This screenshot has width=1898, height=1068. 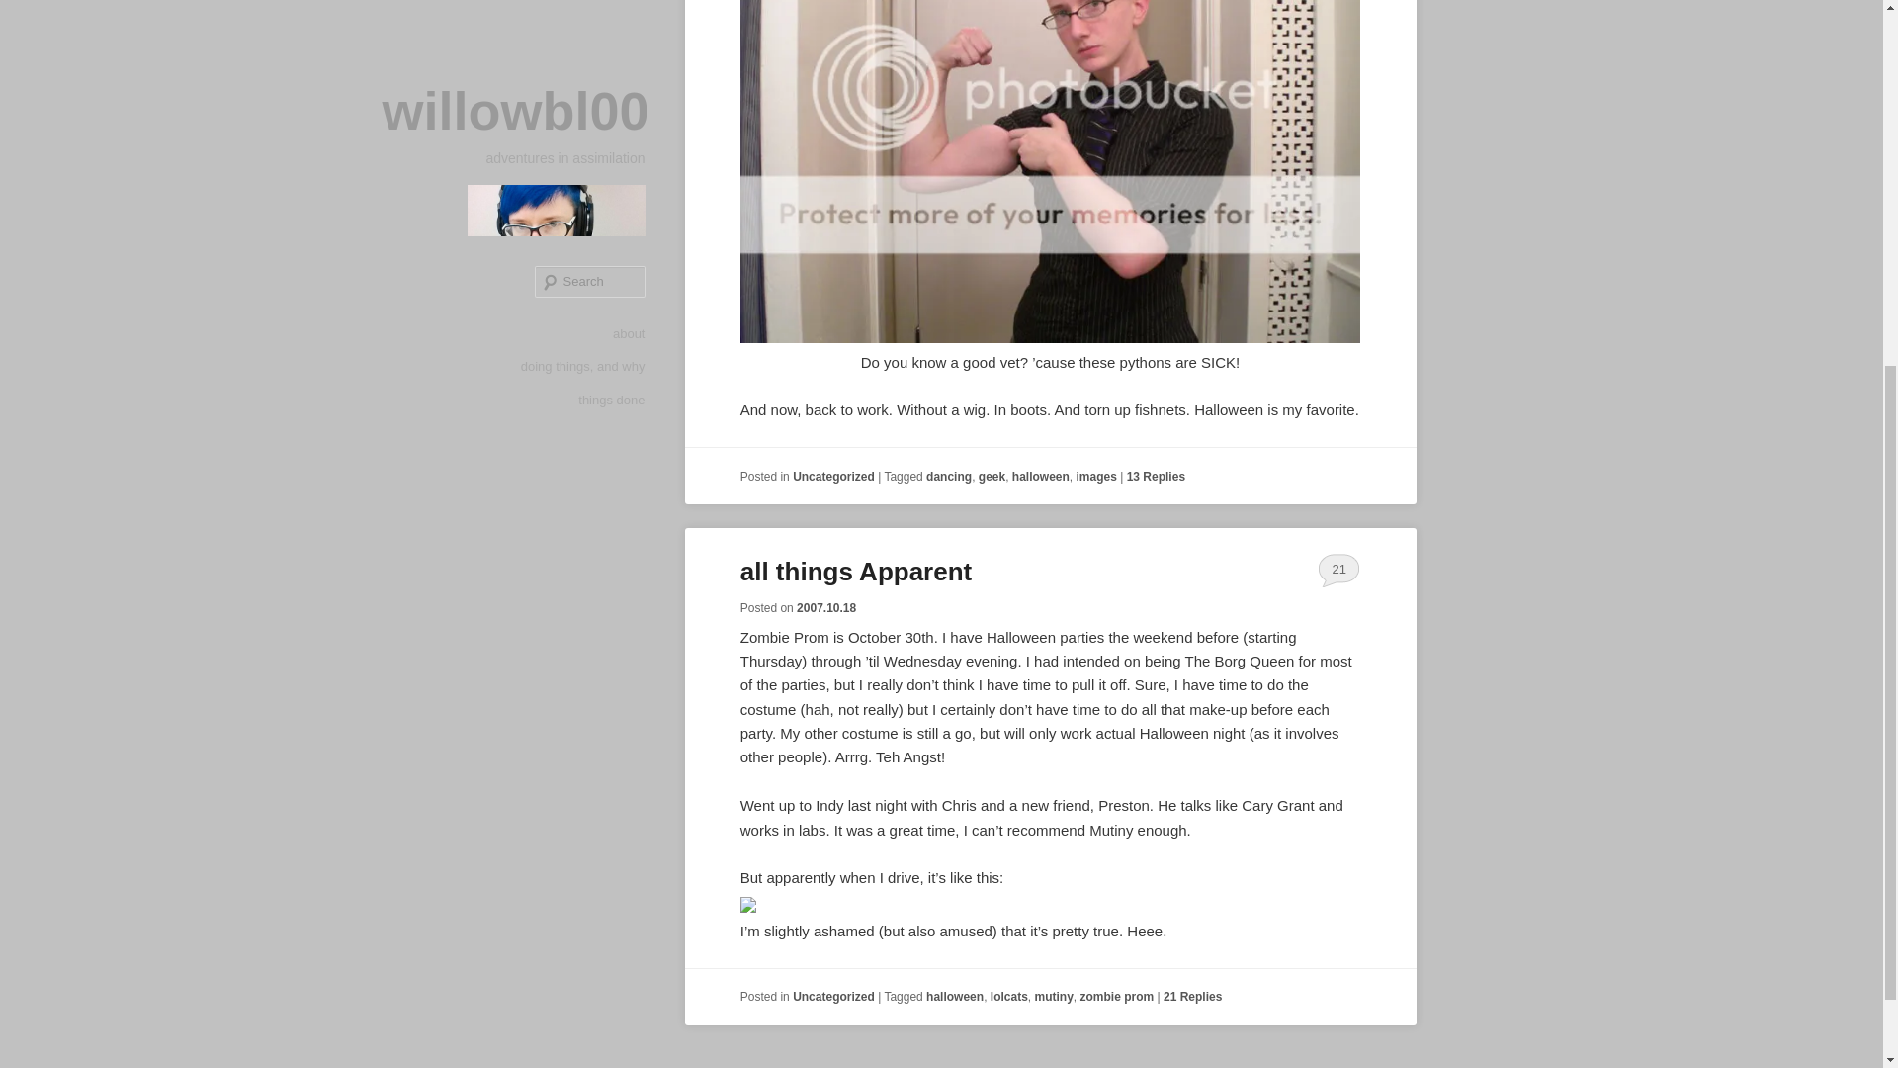 I want to click on 2007.10.18, so click(x=826, y=608).